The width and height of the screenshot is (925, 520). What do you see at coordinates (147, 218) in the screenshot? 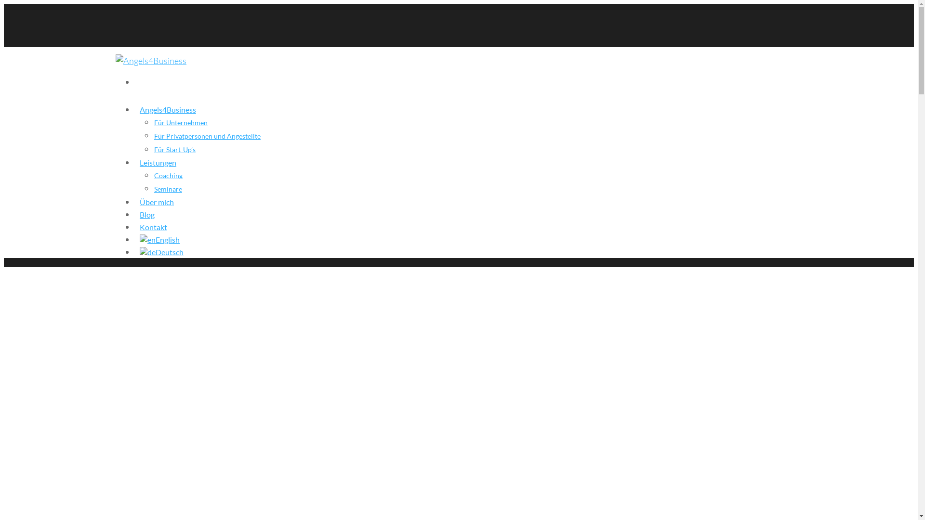
I see `Blog` at bounding box center [147, 218].